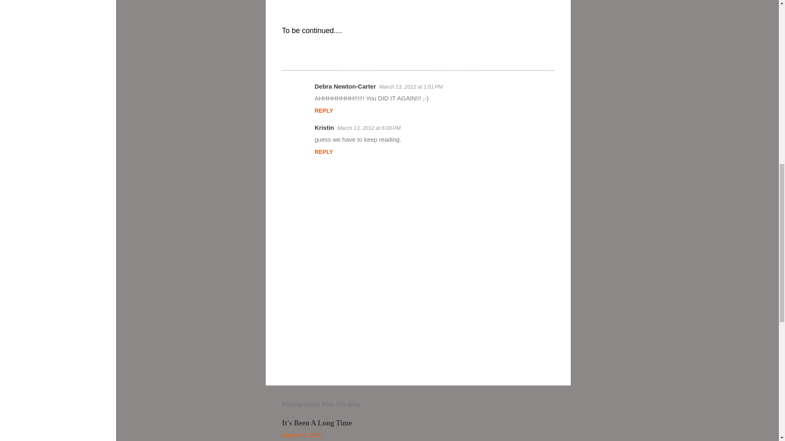 Image resolution: width=785 pixels, height=441 pixels. I want to click on August 03, 2020, so click(302, 435).